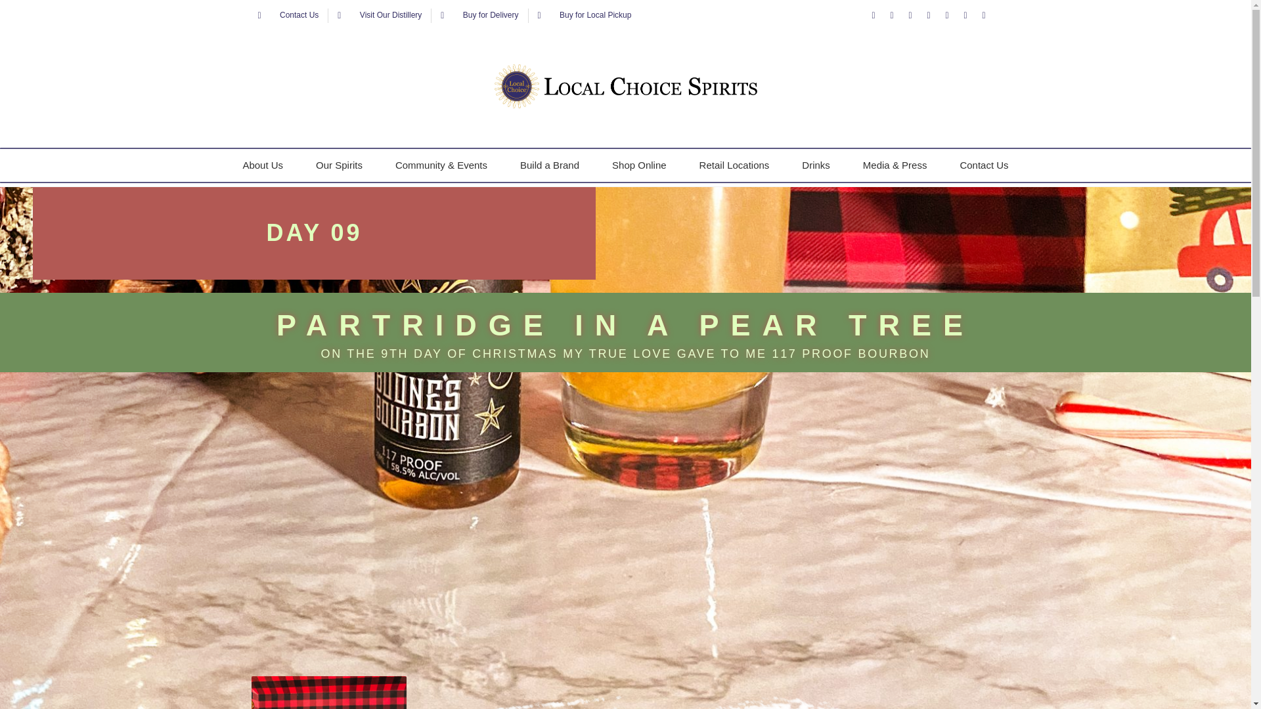  What do you see at coordinates (288, 15) in the screenshot?
I see `Contact Us` at bounding box center [288, 15].